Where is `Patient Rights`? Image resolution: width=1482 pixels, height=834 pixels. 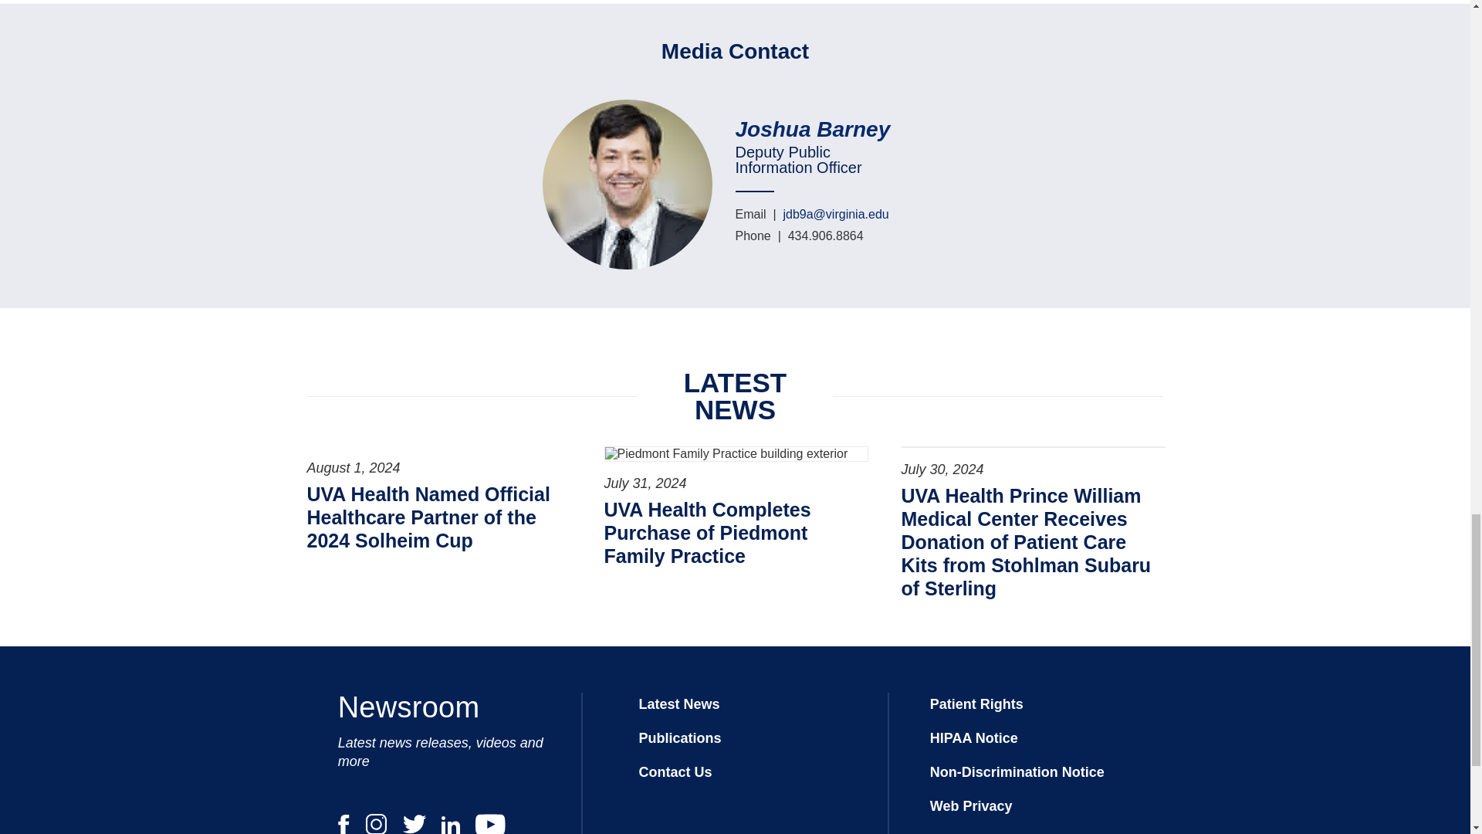
Patient Rights is located at coordinates (977, 704).